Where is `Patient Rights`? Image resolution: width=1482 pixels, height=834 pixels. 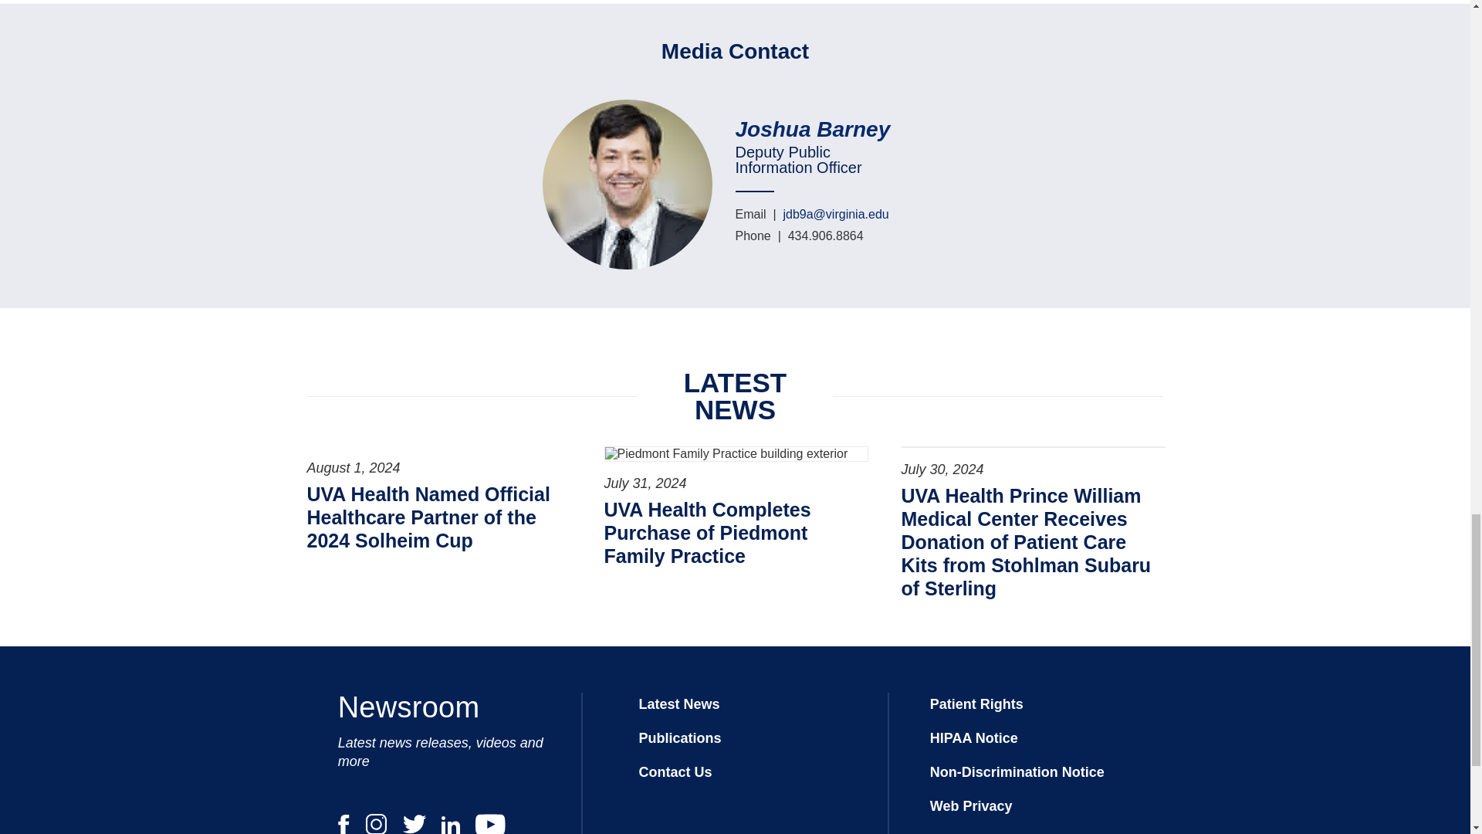
Patient Rights is located at coordinates (977, 704).